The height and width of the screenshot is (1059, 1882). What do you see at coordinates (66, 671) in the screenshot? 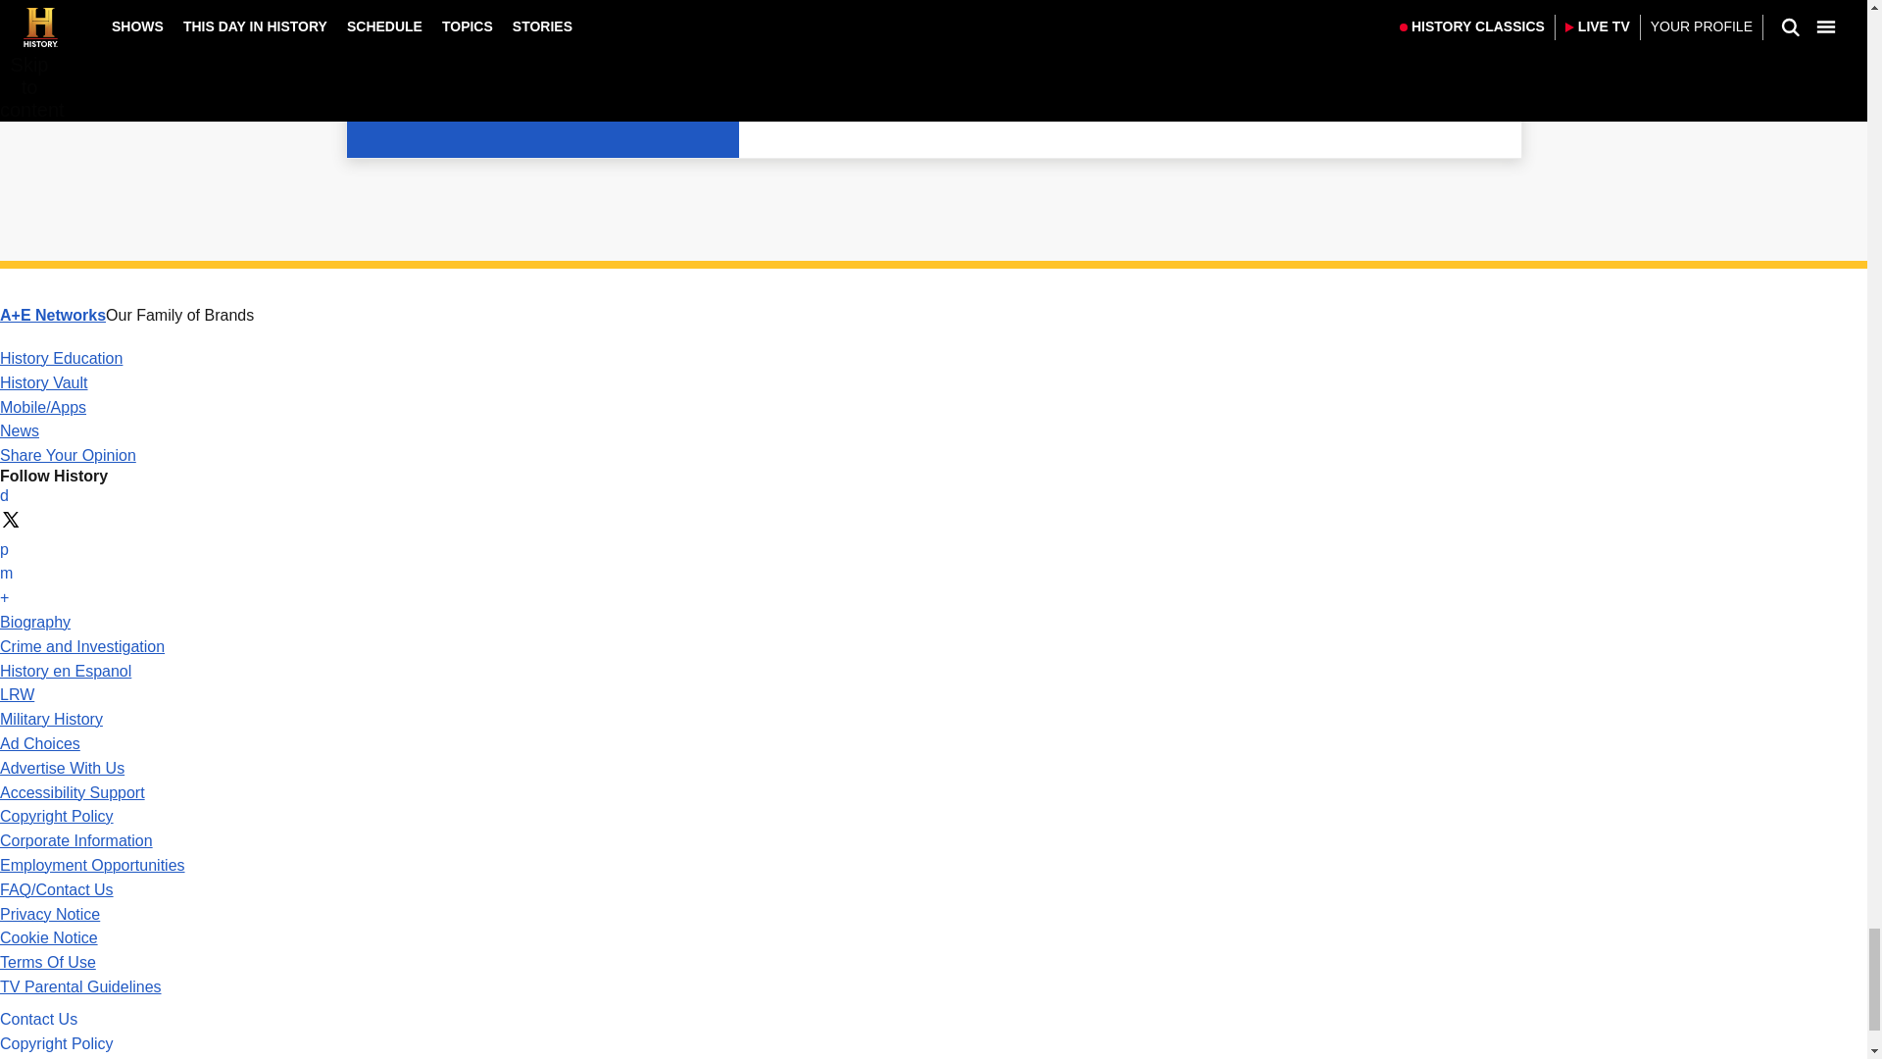
I see `Visit History en Espanol` at bounding box center [66, 671].